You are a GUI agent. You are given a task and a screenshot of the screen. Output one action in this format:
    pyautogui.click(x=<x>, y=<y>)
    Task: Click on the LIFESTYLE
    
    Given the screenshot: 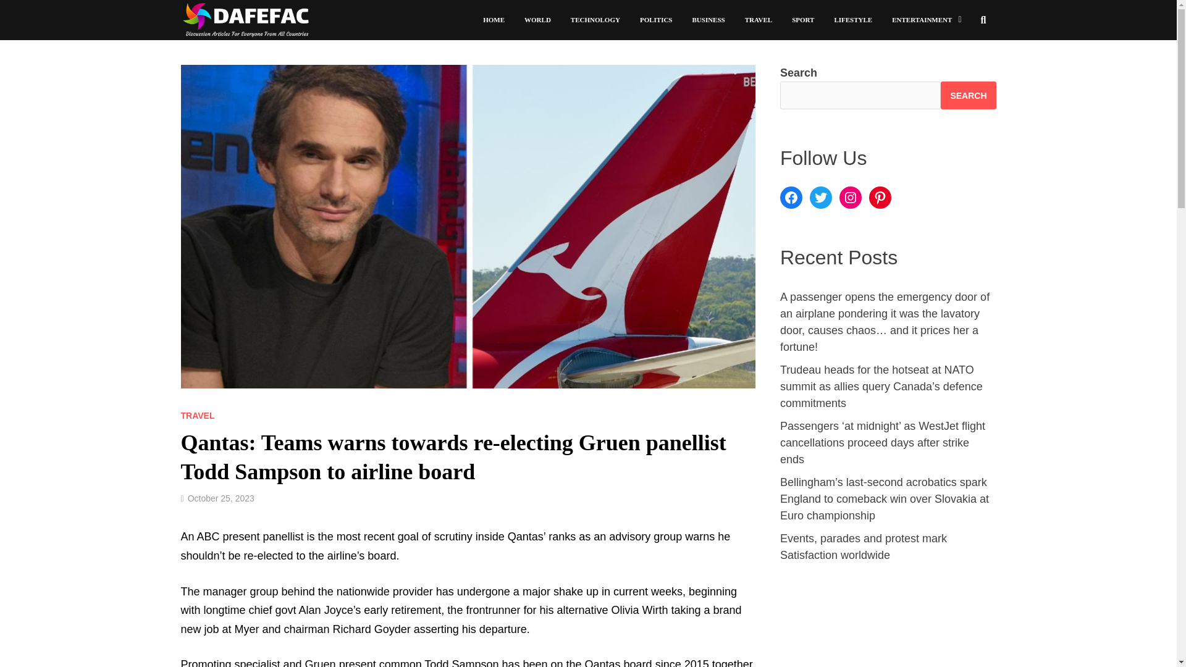 What is the action you would take?
    pyautogui.click(x=853, y=20)
    